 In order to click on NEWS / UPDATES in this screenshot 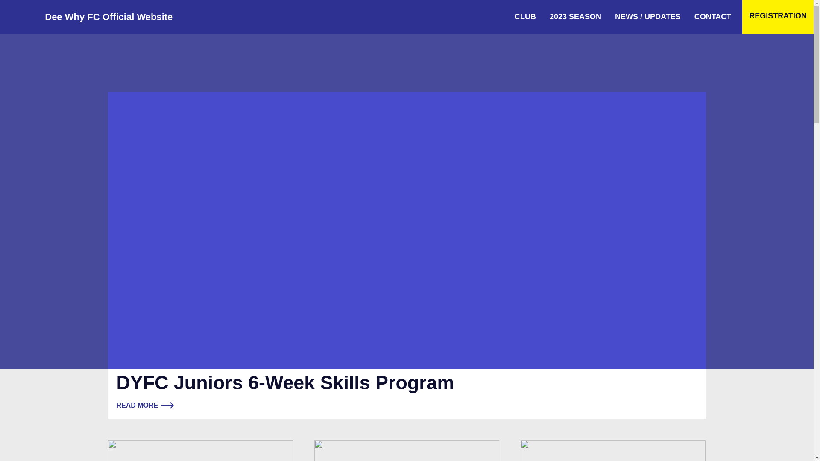, I will do `click(648, 17)`.